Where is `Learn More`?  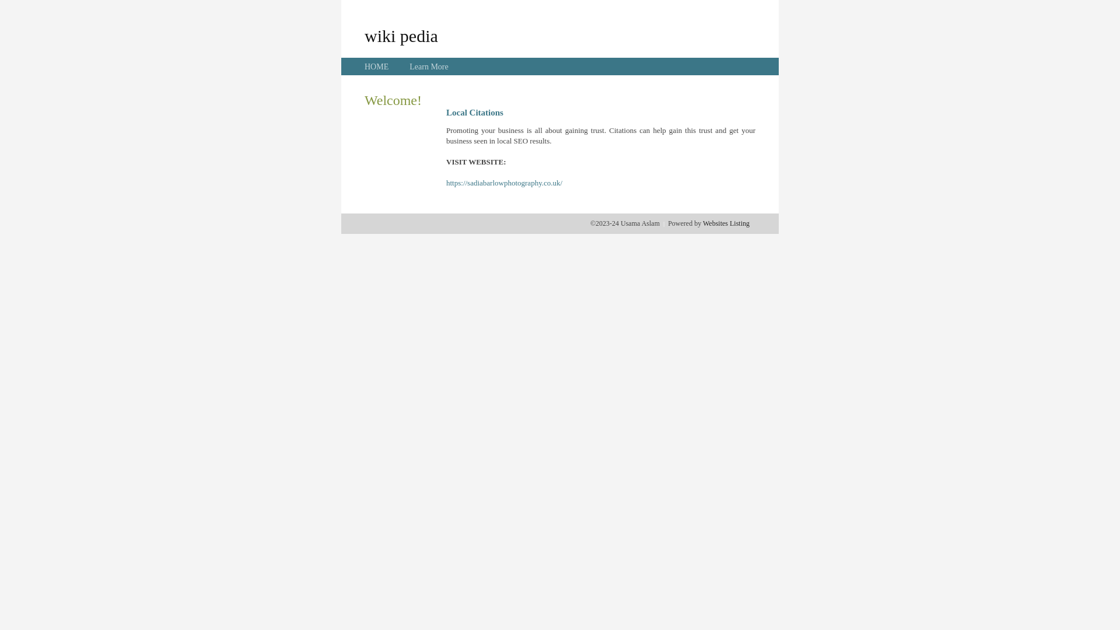 Learn More is located at coordinates (429, 66).